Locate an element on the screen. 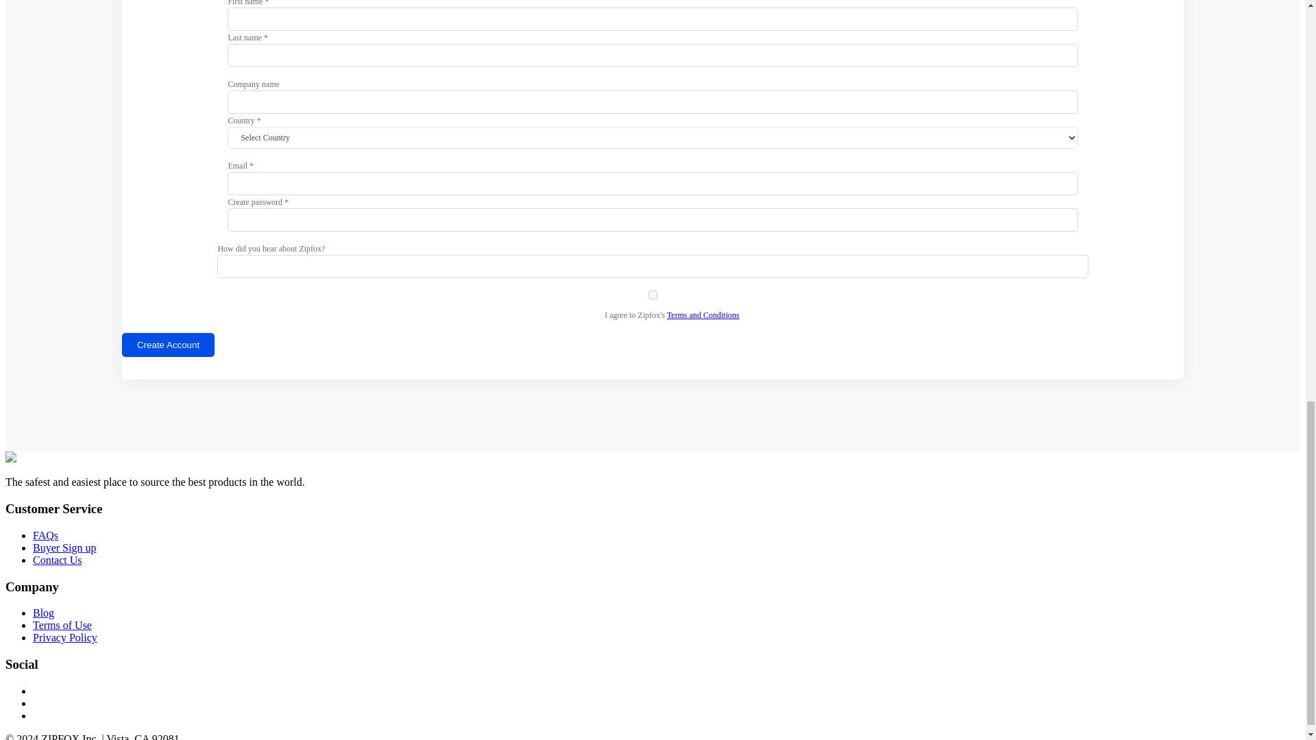 The height and width of the screenshot is (740, 1316). Contact Us is located at coordinates (58, 560).